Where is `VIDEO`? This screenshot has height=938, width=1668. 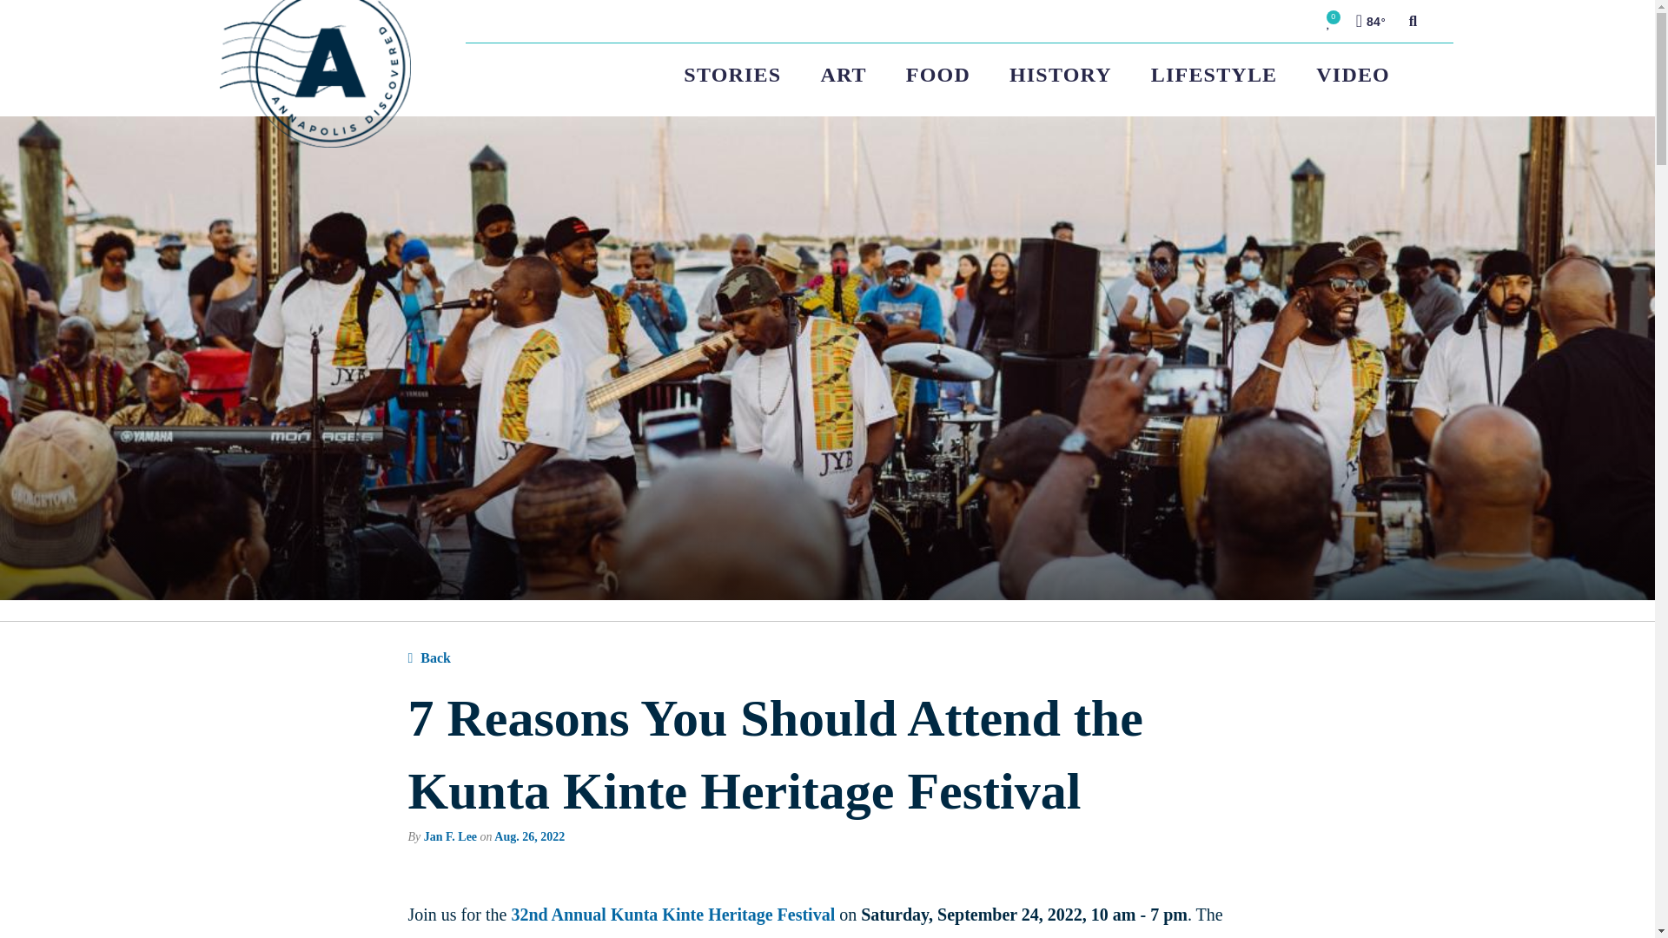 VIDEO is located at coordinates (1354, 75).